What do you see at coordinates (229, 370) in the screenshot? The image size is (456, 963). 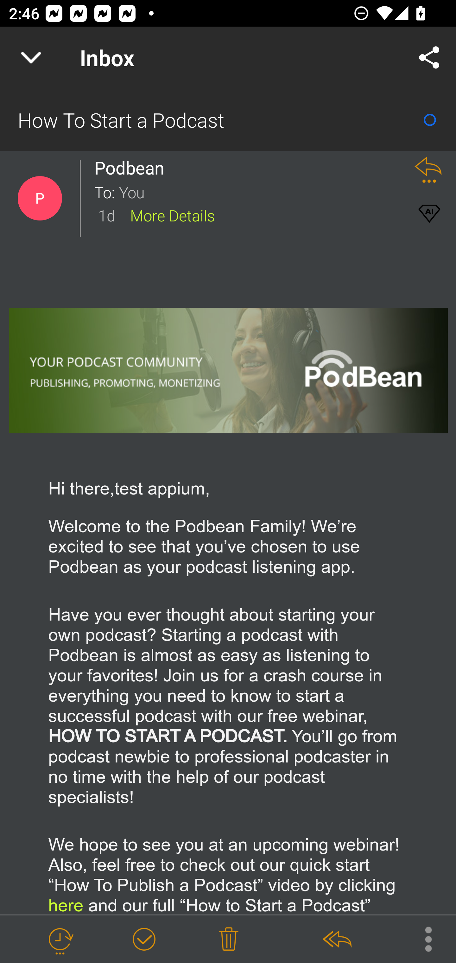 I see `header_v1` at bounding box center [229, 370].